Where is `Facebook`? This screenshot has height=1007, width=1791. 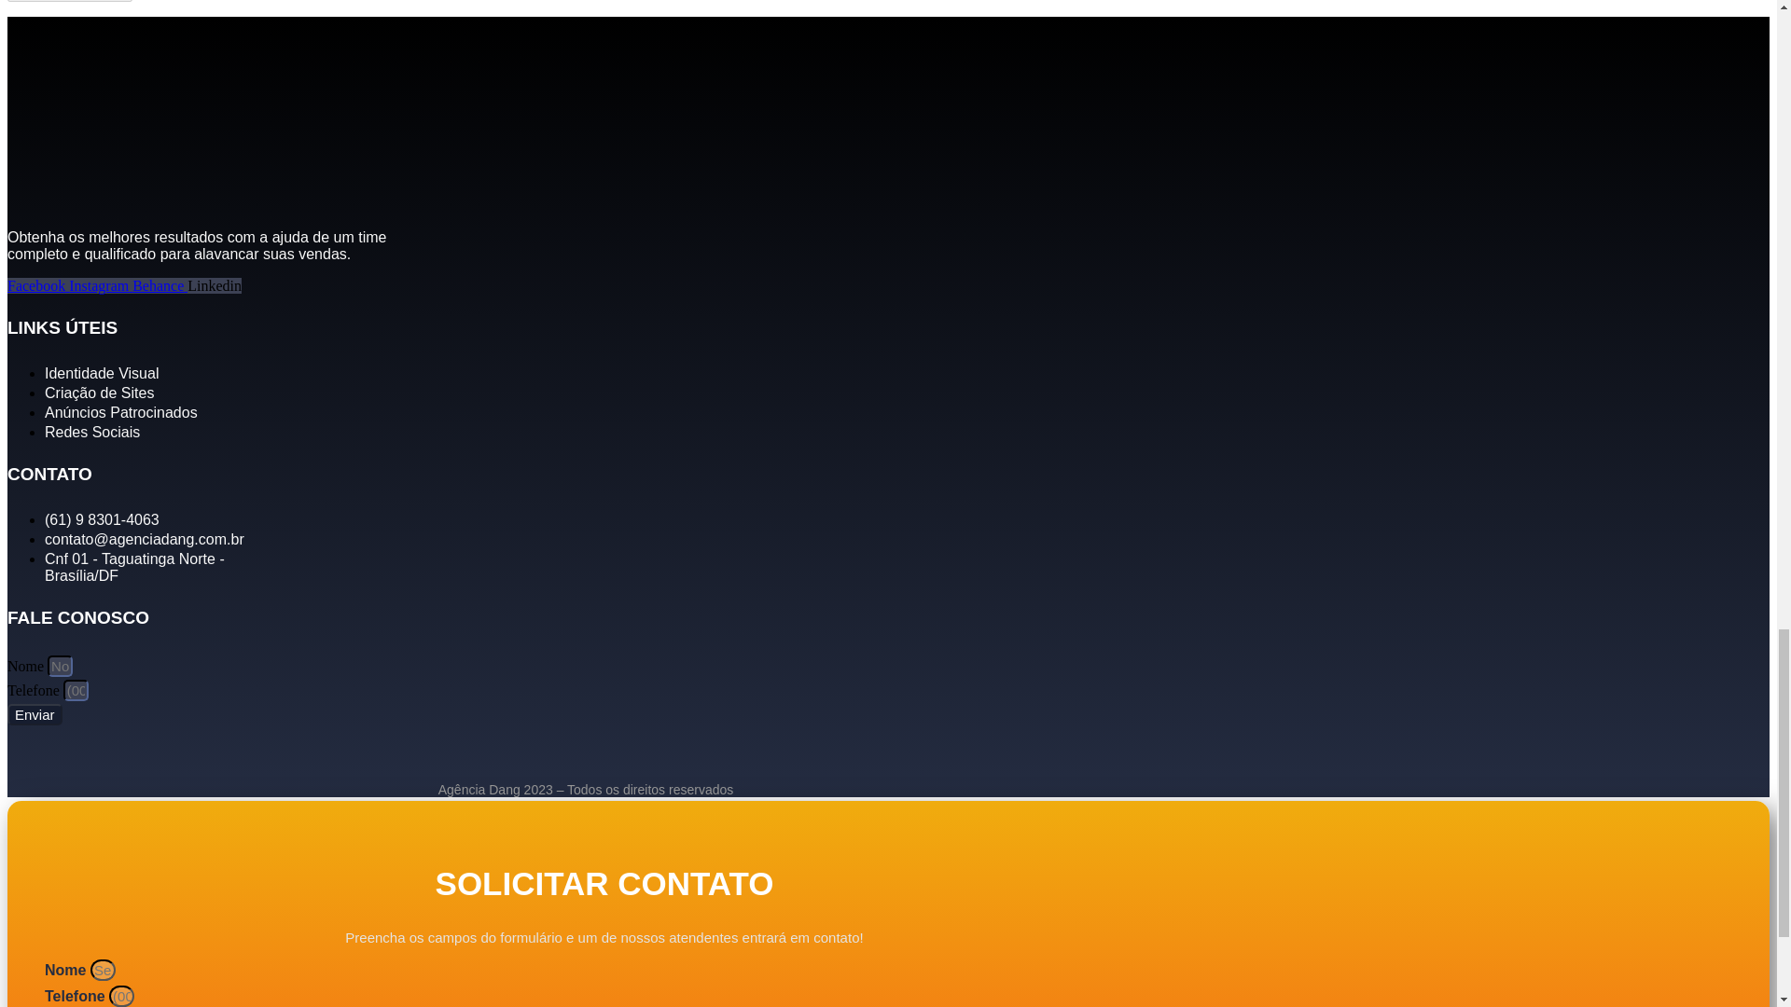 Facebook is located at coordinates (37, 285).